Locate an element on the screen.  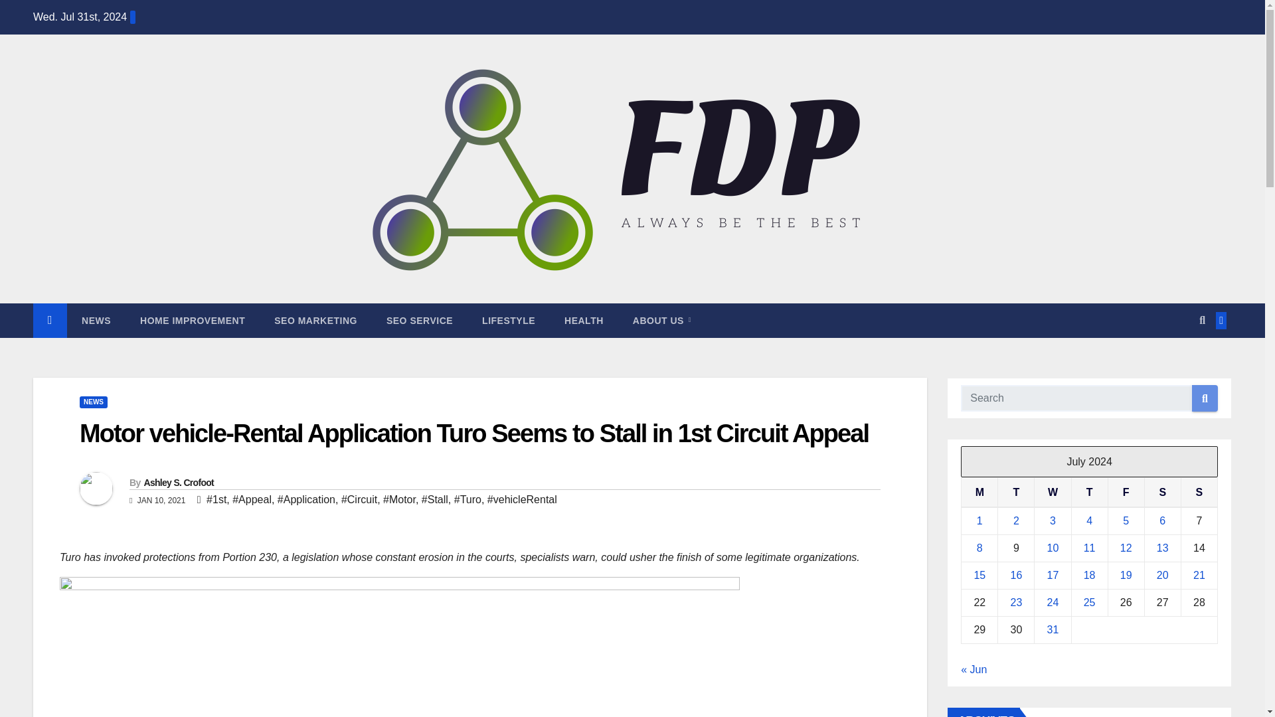
HEALTH is located at coordinates (584, 320).